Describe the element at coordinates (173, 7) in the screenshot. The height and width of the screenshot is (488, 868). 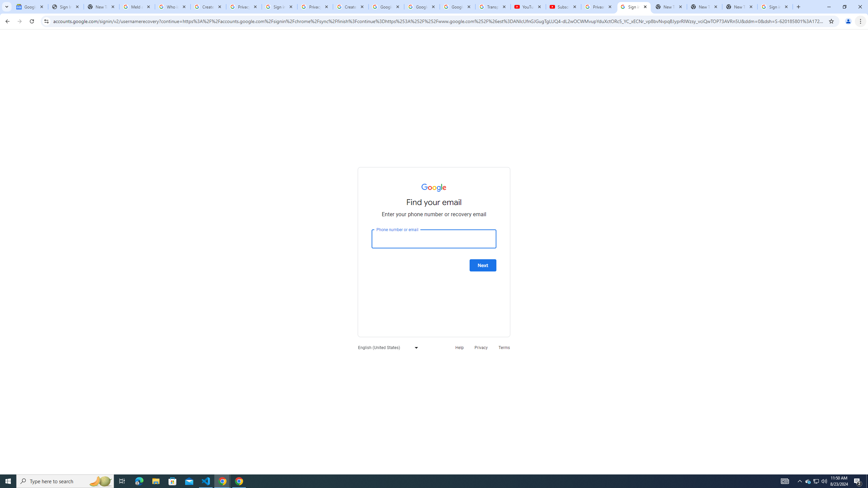
I see `Who is my administrator? - Google Account Help` at that location.